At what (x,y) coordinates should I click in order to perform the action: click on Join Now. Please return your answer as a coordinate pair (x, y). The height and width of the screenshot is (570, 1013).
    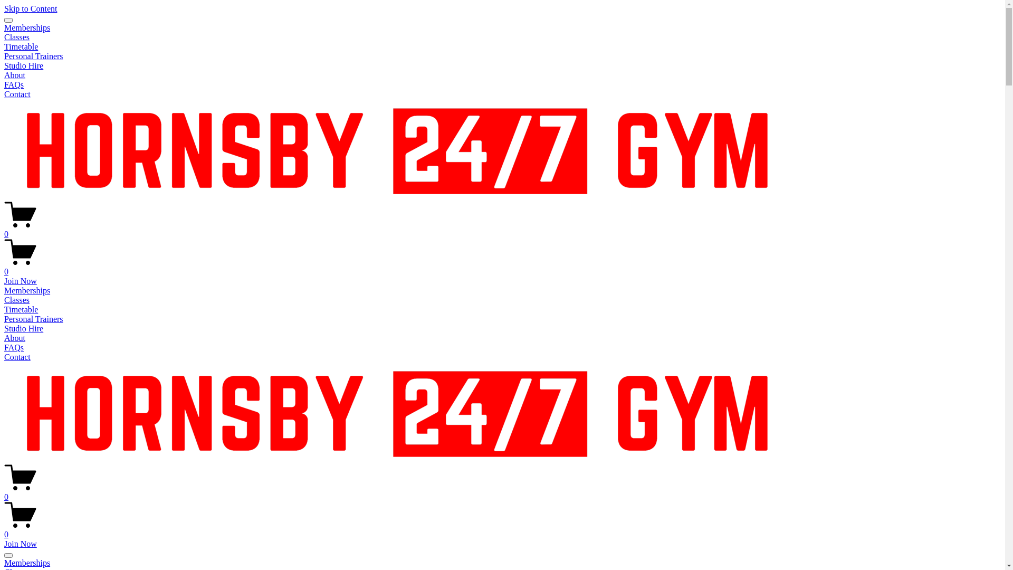
    Looking at the image, I should click on (21, 544).